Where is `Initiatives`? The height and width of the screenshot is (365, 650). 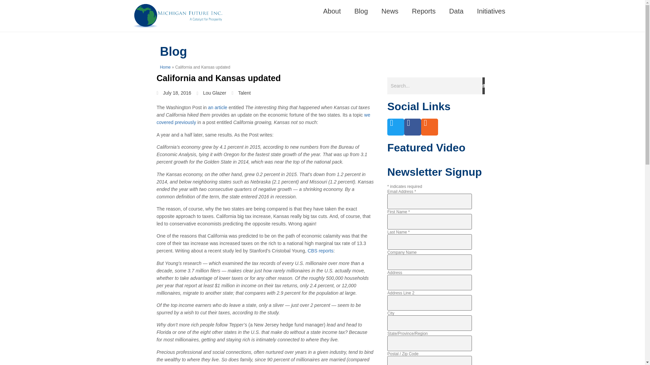 Initiatives is located at coordinates (491, 11).